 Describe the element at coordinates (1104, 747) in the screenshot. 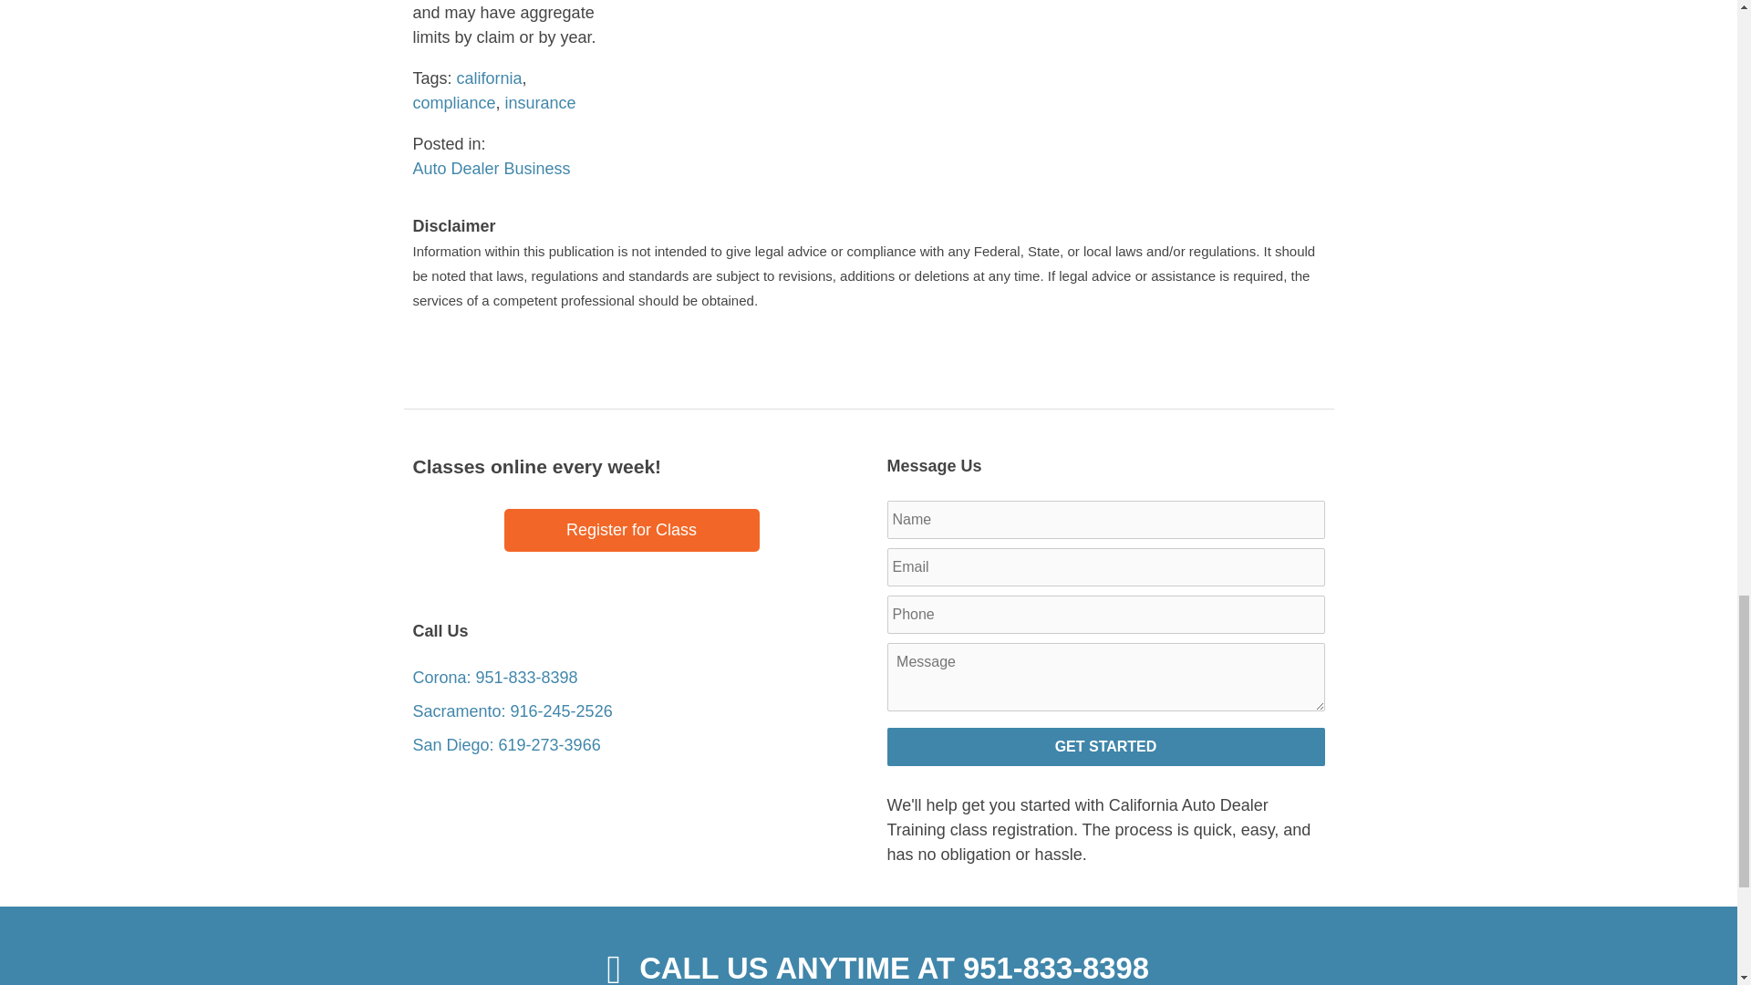

I see `Get Started` at that location.